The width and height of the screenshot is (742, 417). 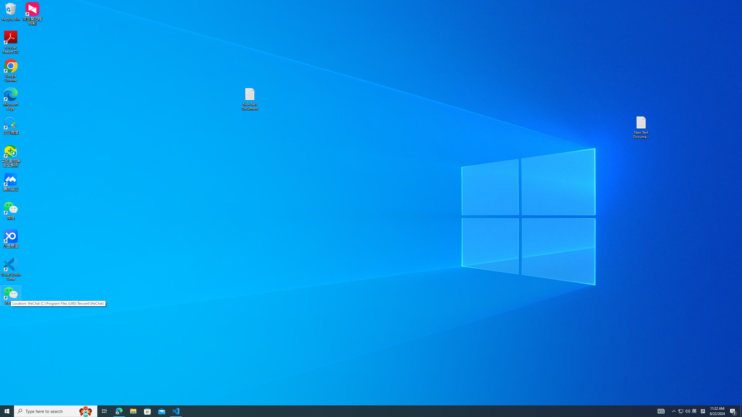 I want to click on Google Chrome, so click(x=11, y=71).